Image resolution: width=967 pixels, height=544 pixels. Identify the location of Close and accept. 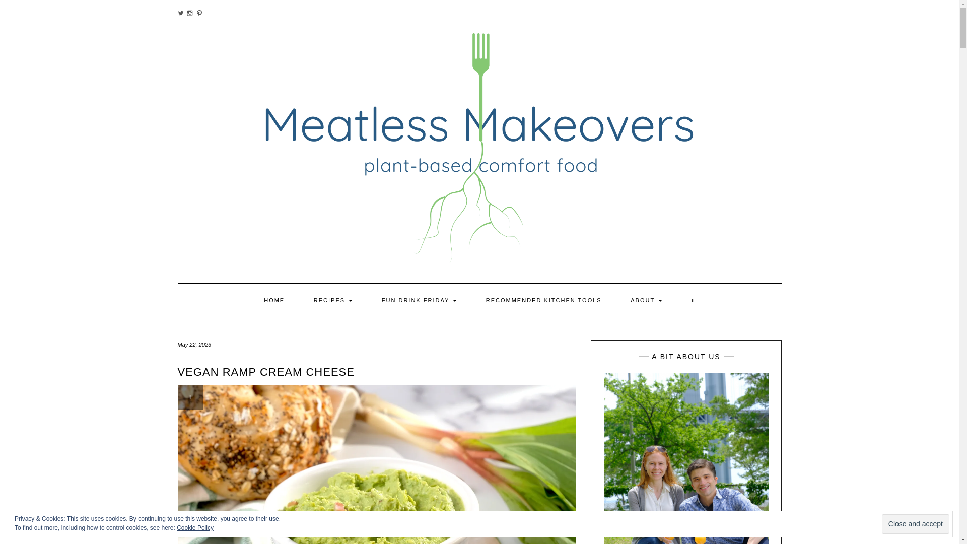
(916, 524).